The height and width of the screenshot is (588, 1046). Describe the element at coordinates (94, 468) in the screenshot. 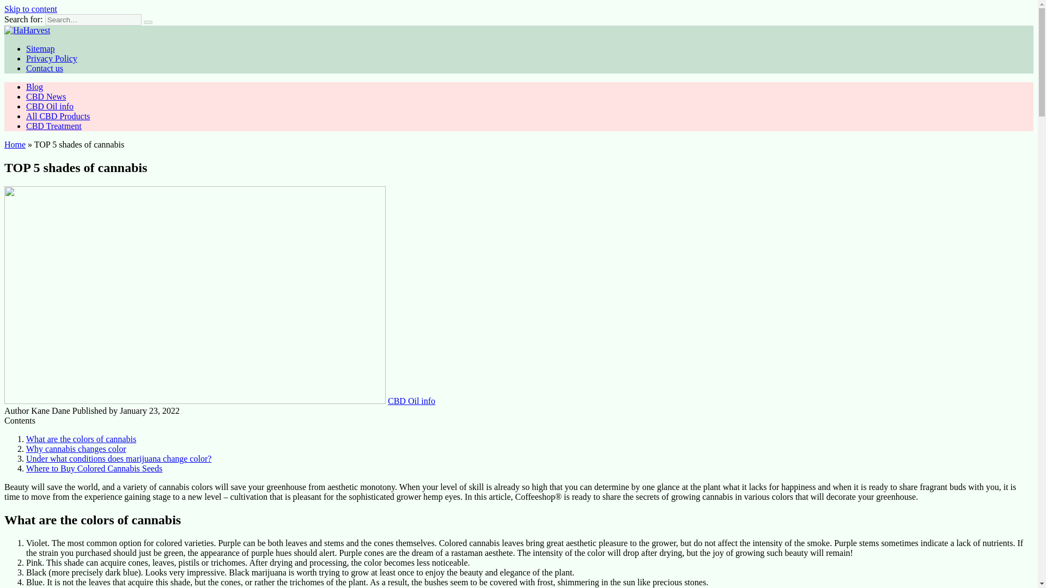

I see `Where to Buy Colored Cannabis Seeds` at that location.